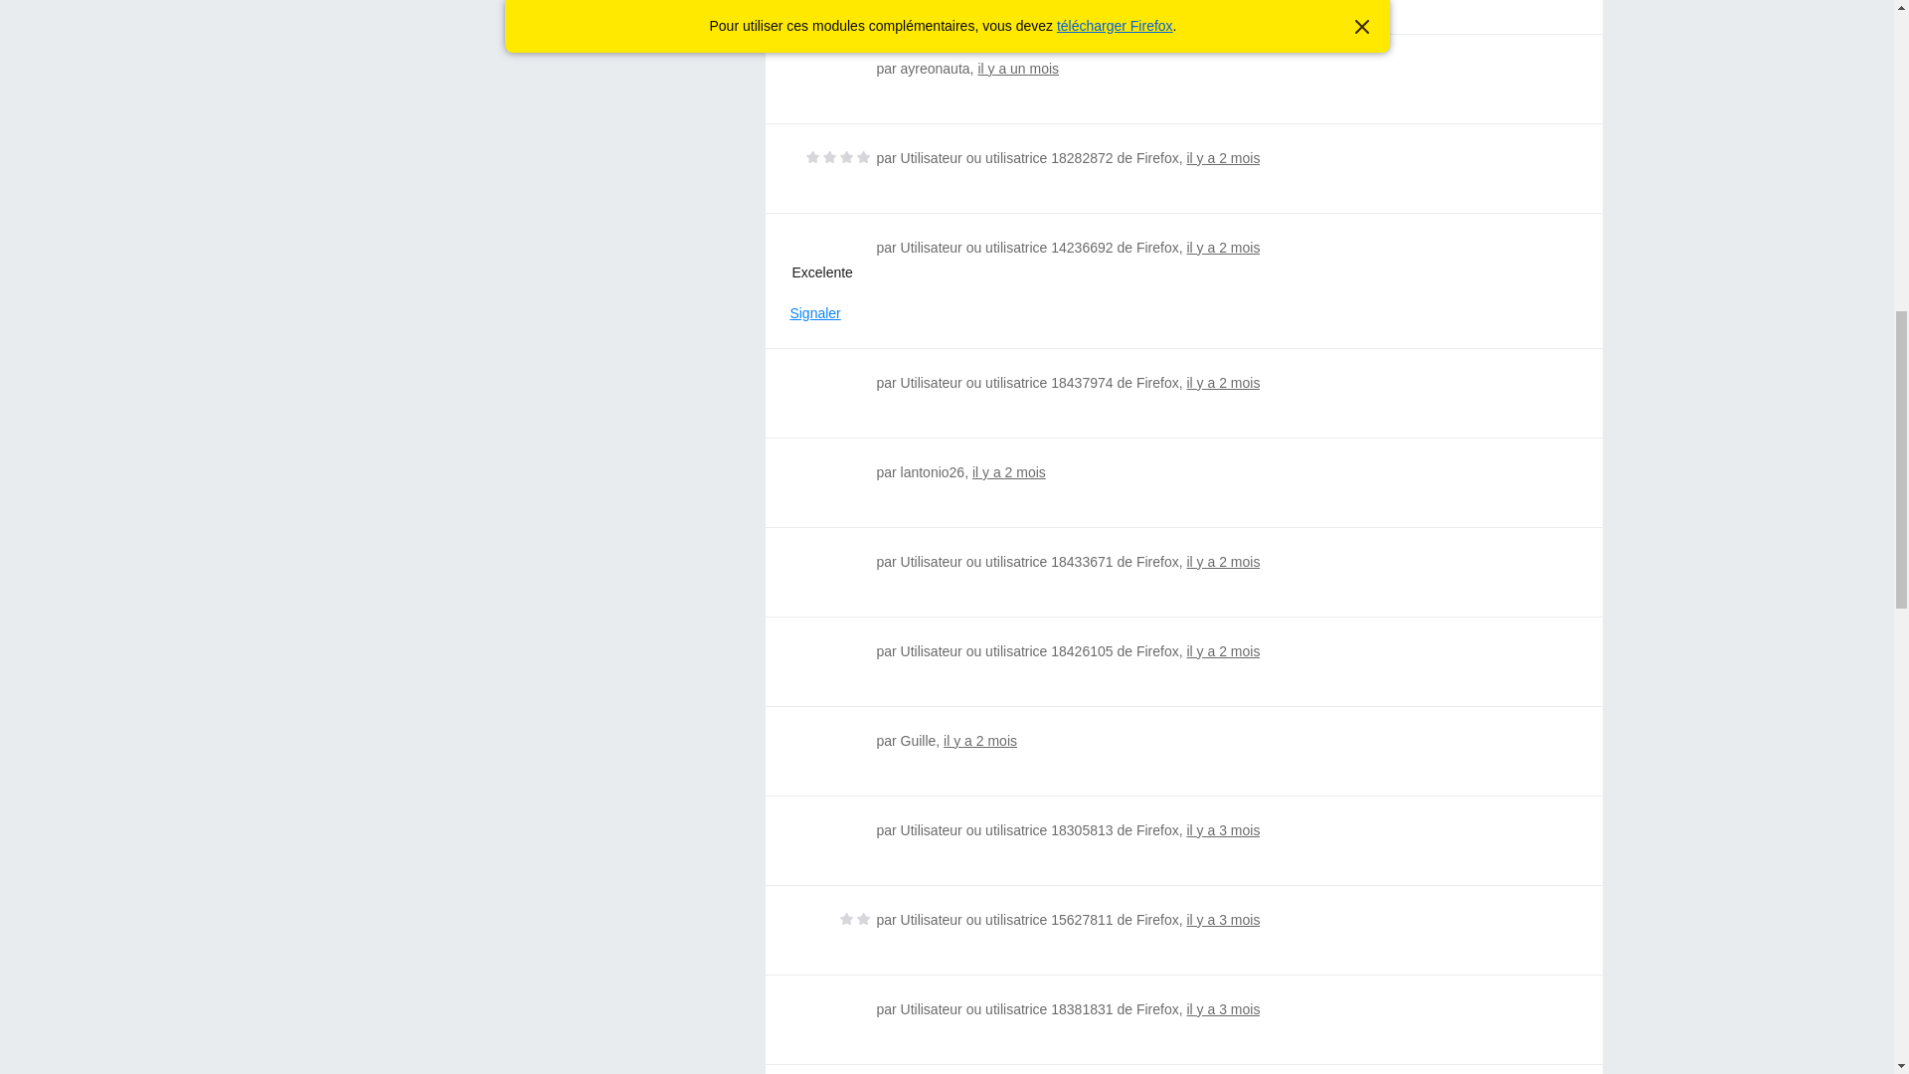  I want to click on il y a 2 mois, so click(1223, 650).